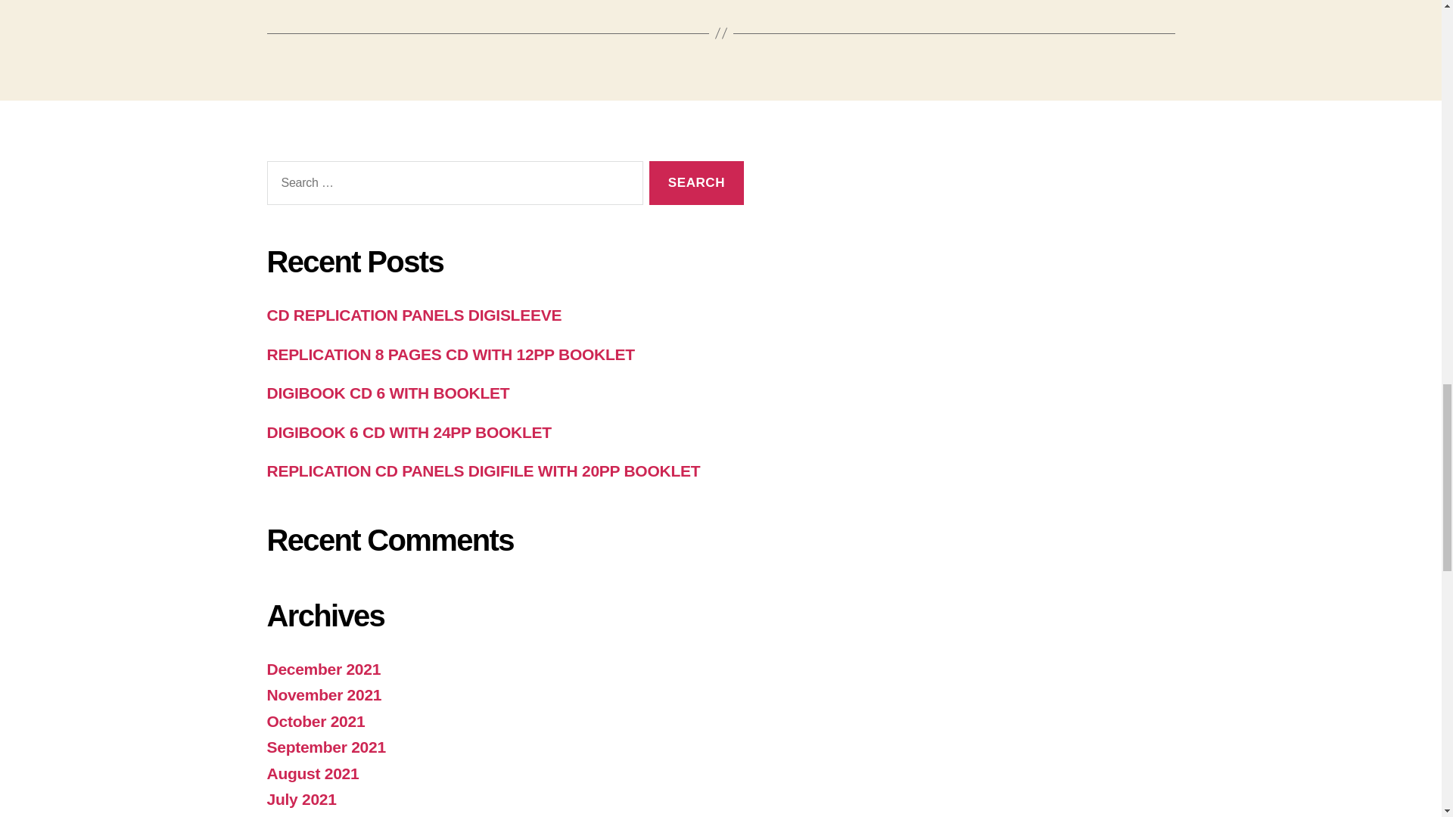 This screenshot has height=817, width=1453. I want to click on REPLICATION 8 PAGES CD WITH 12PP BOOKLET, so click(450, 354).